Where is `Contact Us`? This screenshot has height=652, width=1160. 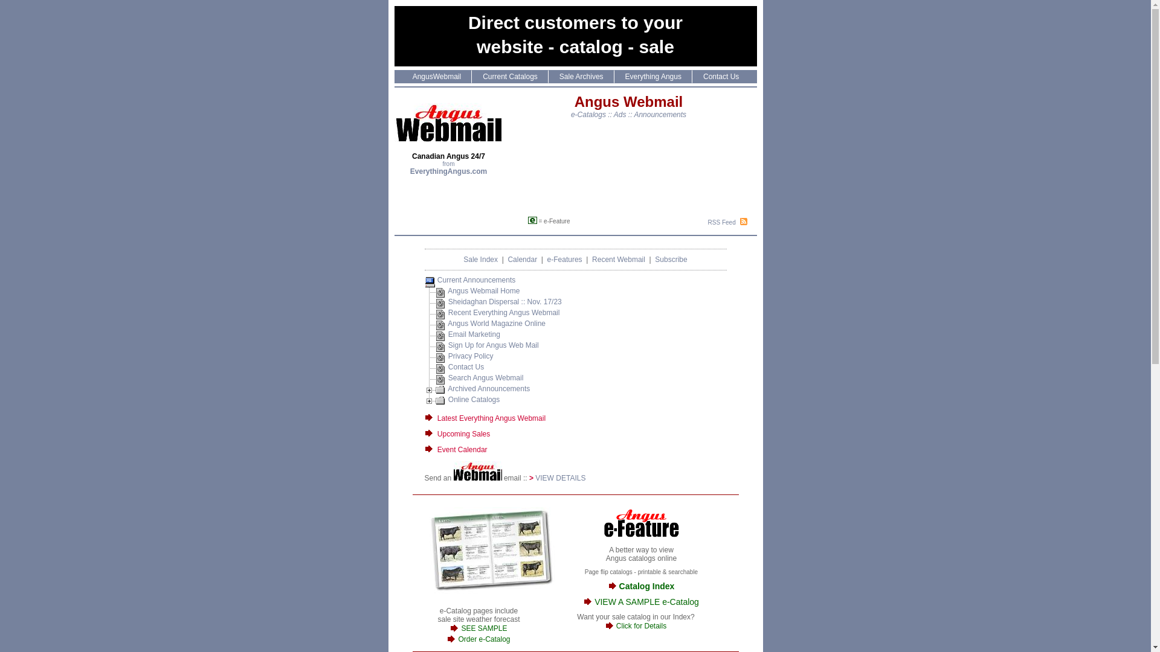
Contact Us is located at coordinates (466, 367).